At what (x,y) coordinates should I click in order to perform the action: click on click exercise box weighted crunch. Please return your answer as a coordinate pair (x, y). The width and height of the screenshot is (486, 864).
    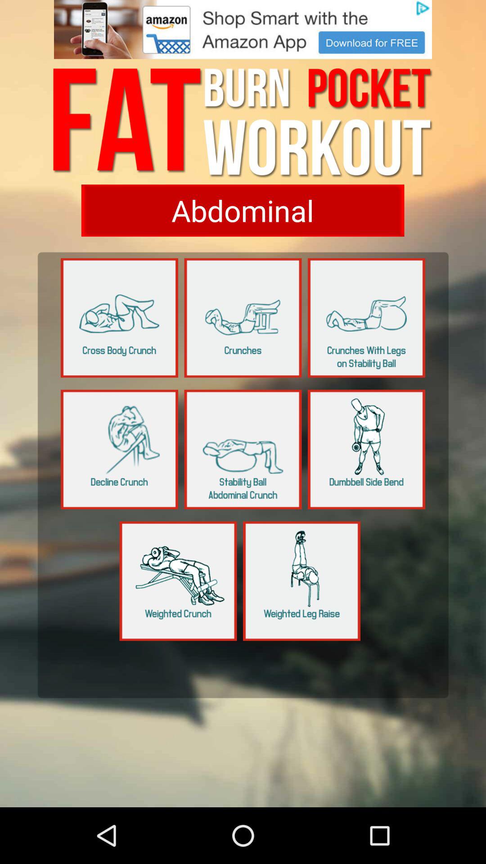
    Looking at the image, I should click on (178, 581).